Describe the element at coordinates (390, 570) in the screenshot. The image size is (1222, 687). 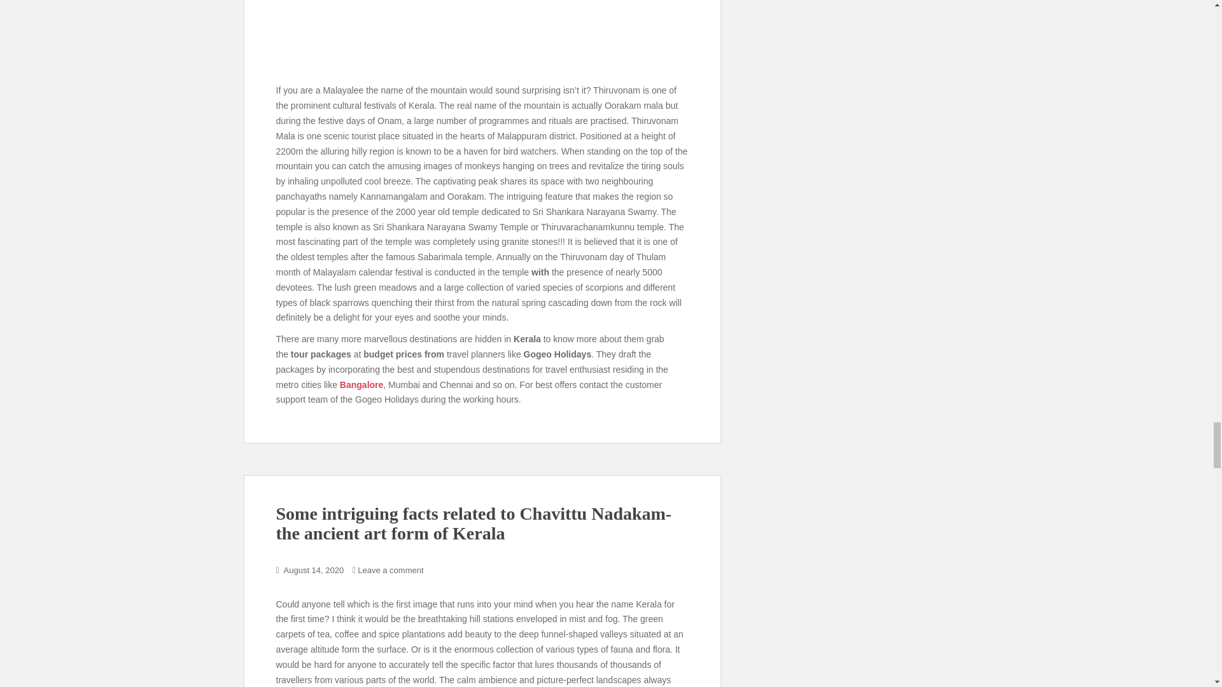
I see `Leave a comment` at that location.